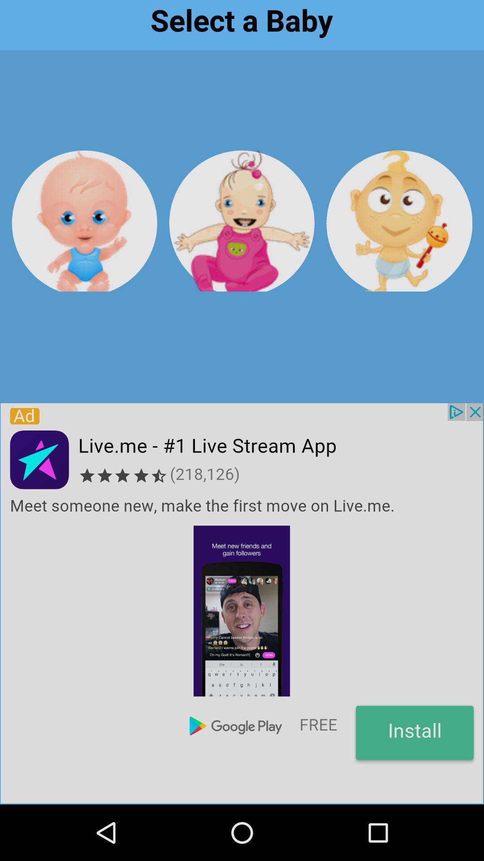 The width and height of the screenshot is (484, 861). I want to click on choose a baby, so click(399, 221).